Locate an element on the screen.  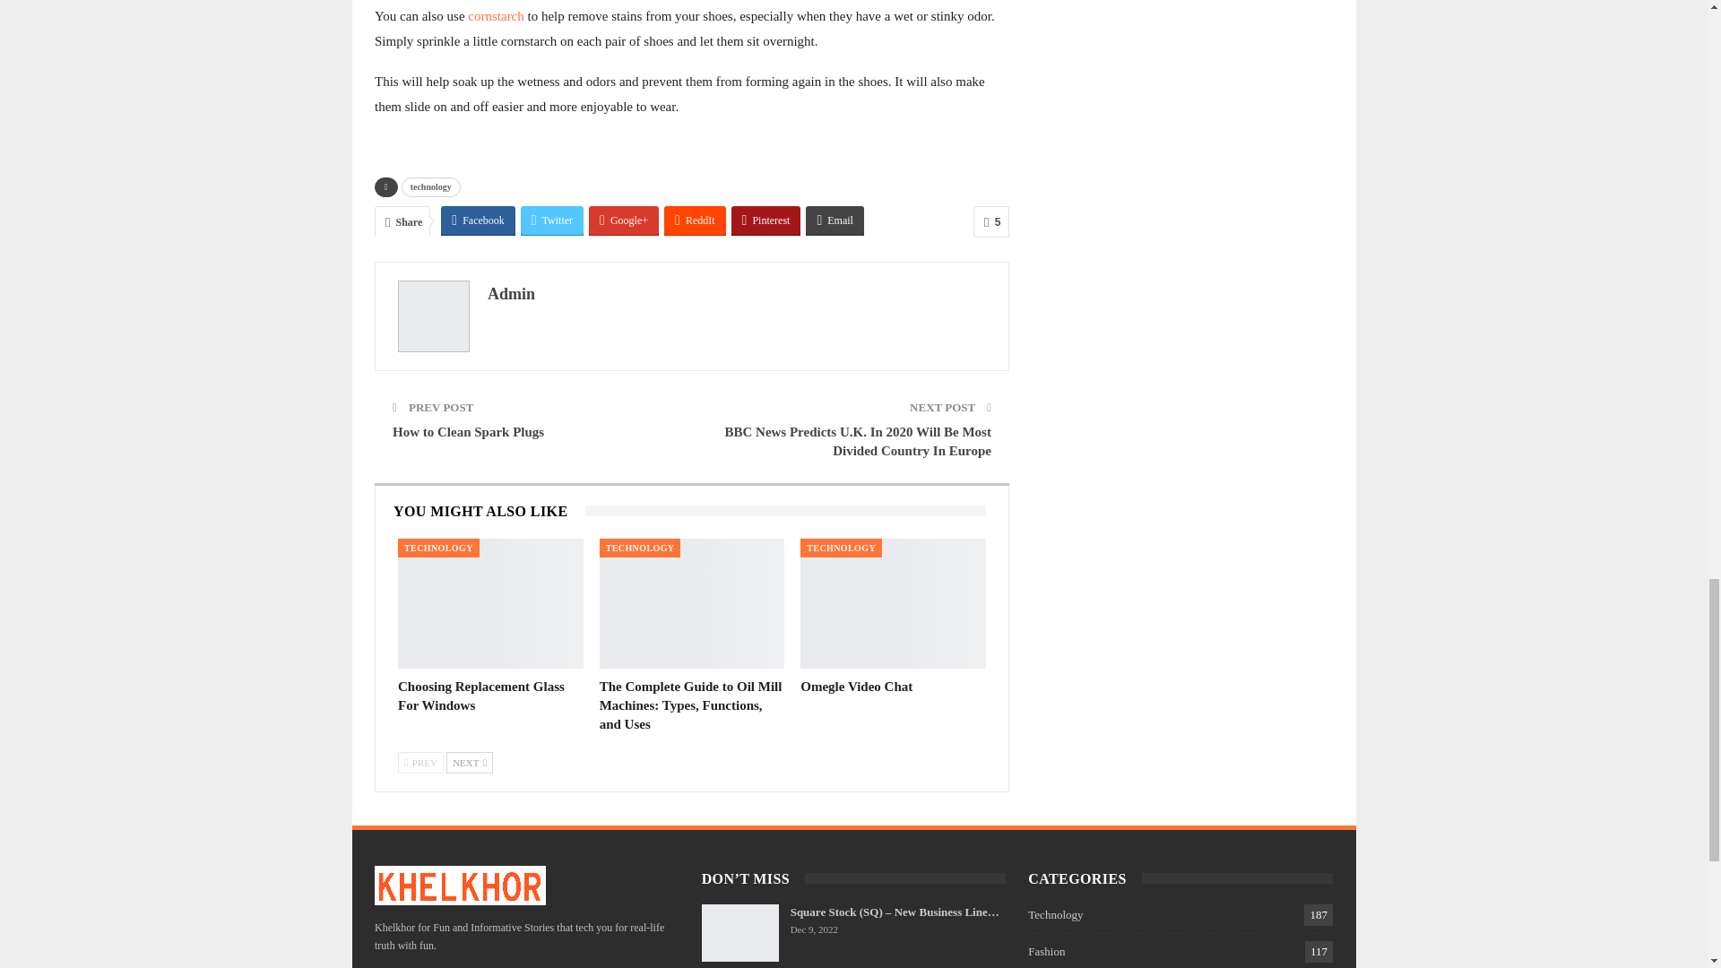
Choosing Replacement Glass For Windows is located at coordinates (489, 603).